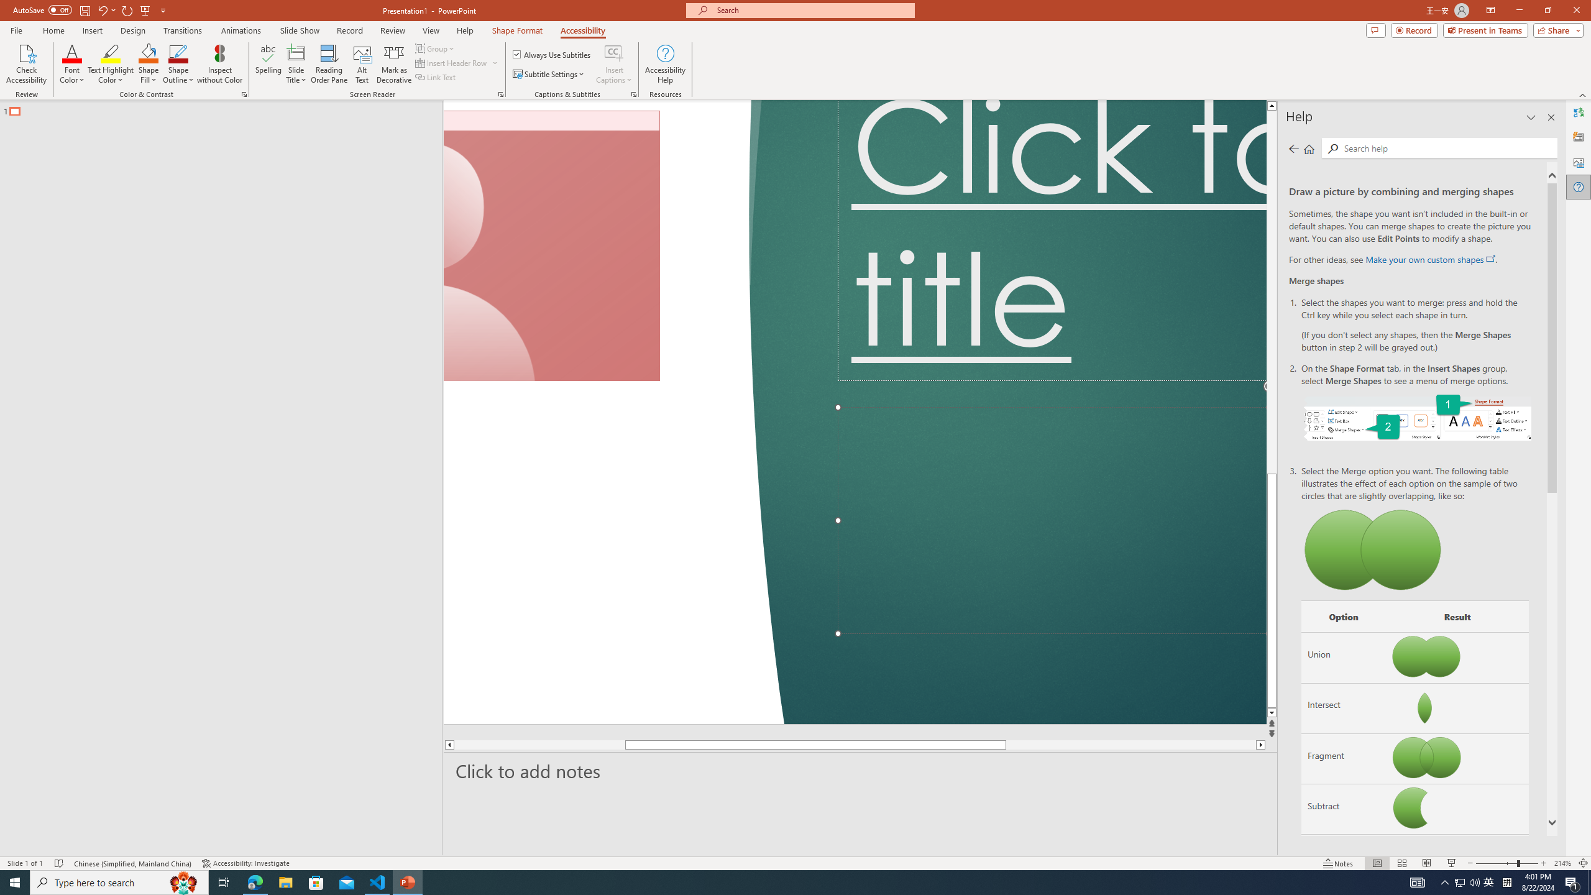  What do you see at coordinates (501, 94) in the screenshot?
I see `Screen Reader` at bounding box center [501, 94].